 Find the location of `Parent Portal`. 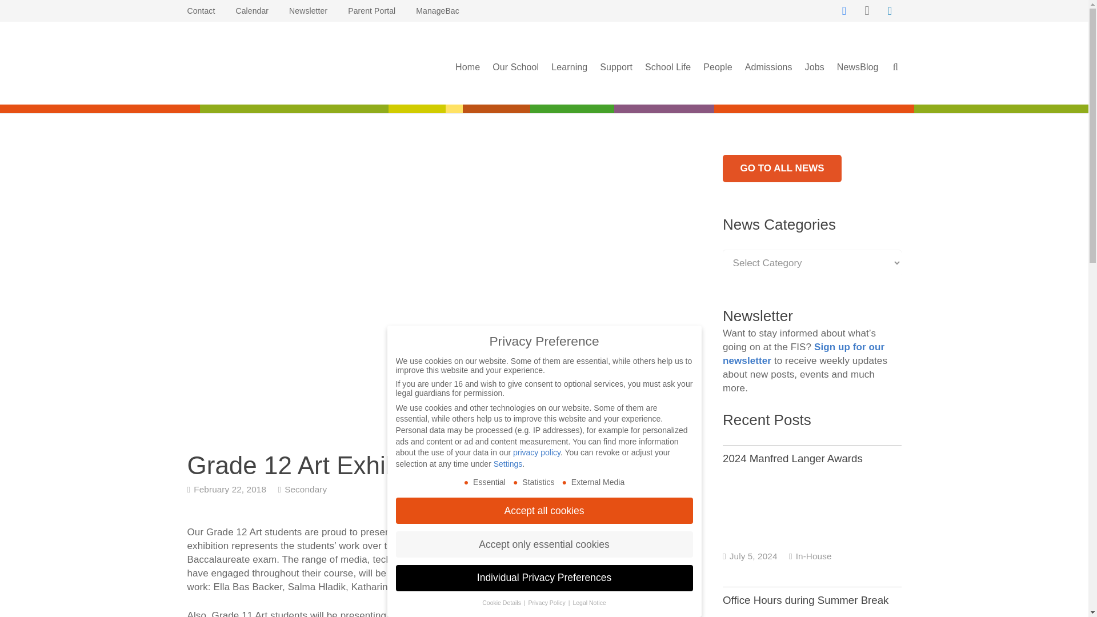

Parent Portal is located at coordinates (371, 10).